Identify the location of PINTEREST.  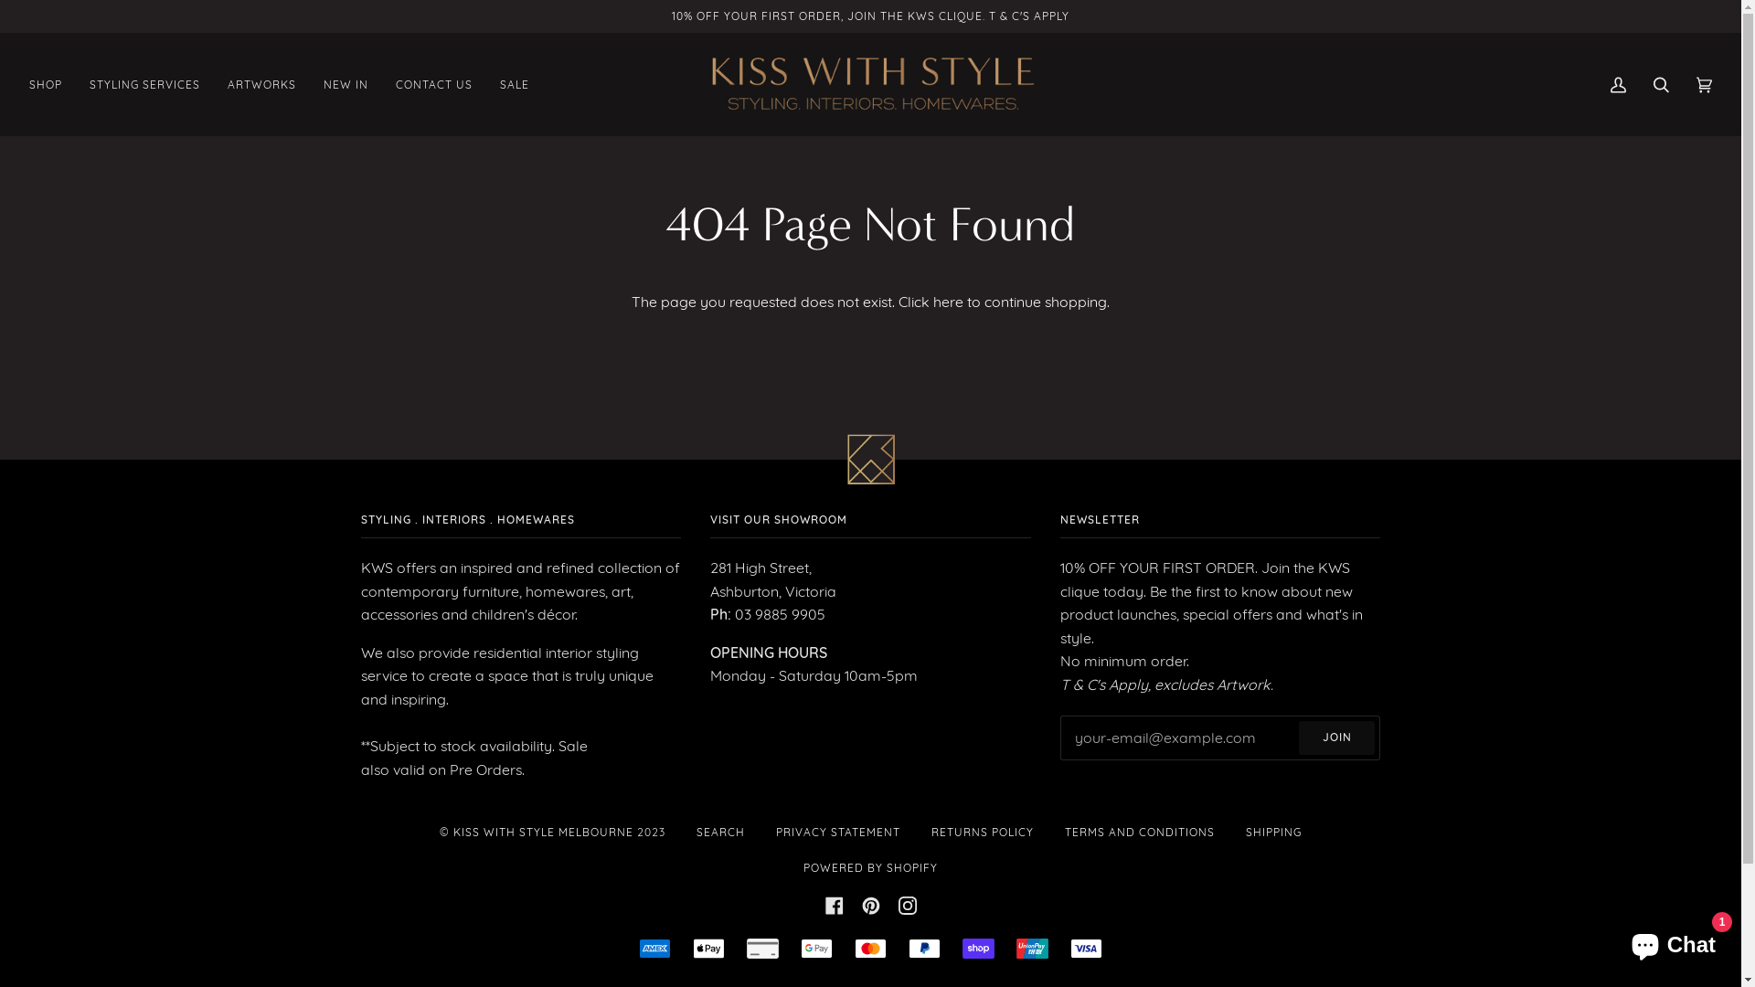
(870, 905).